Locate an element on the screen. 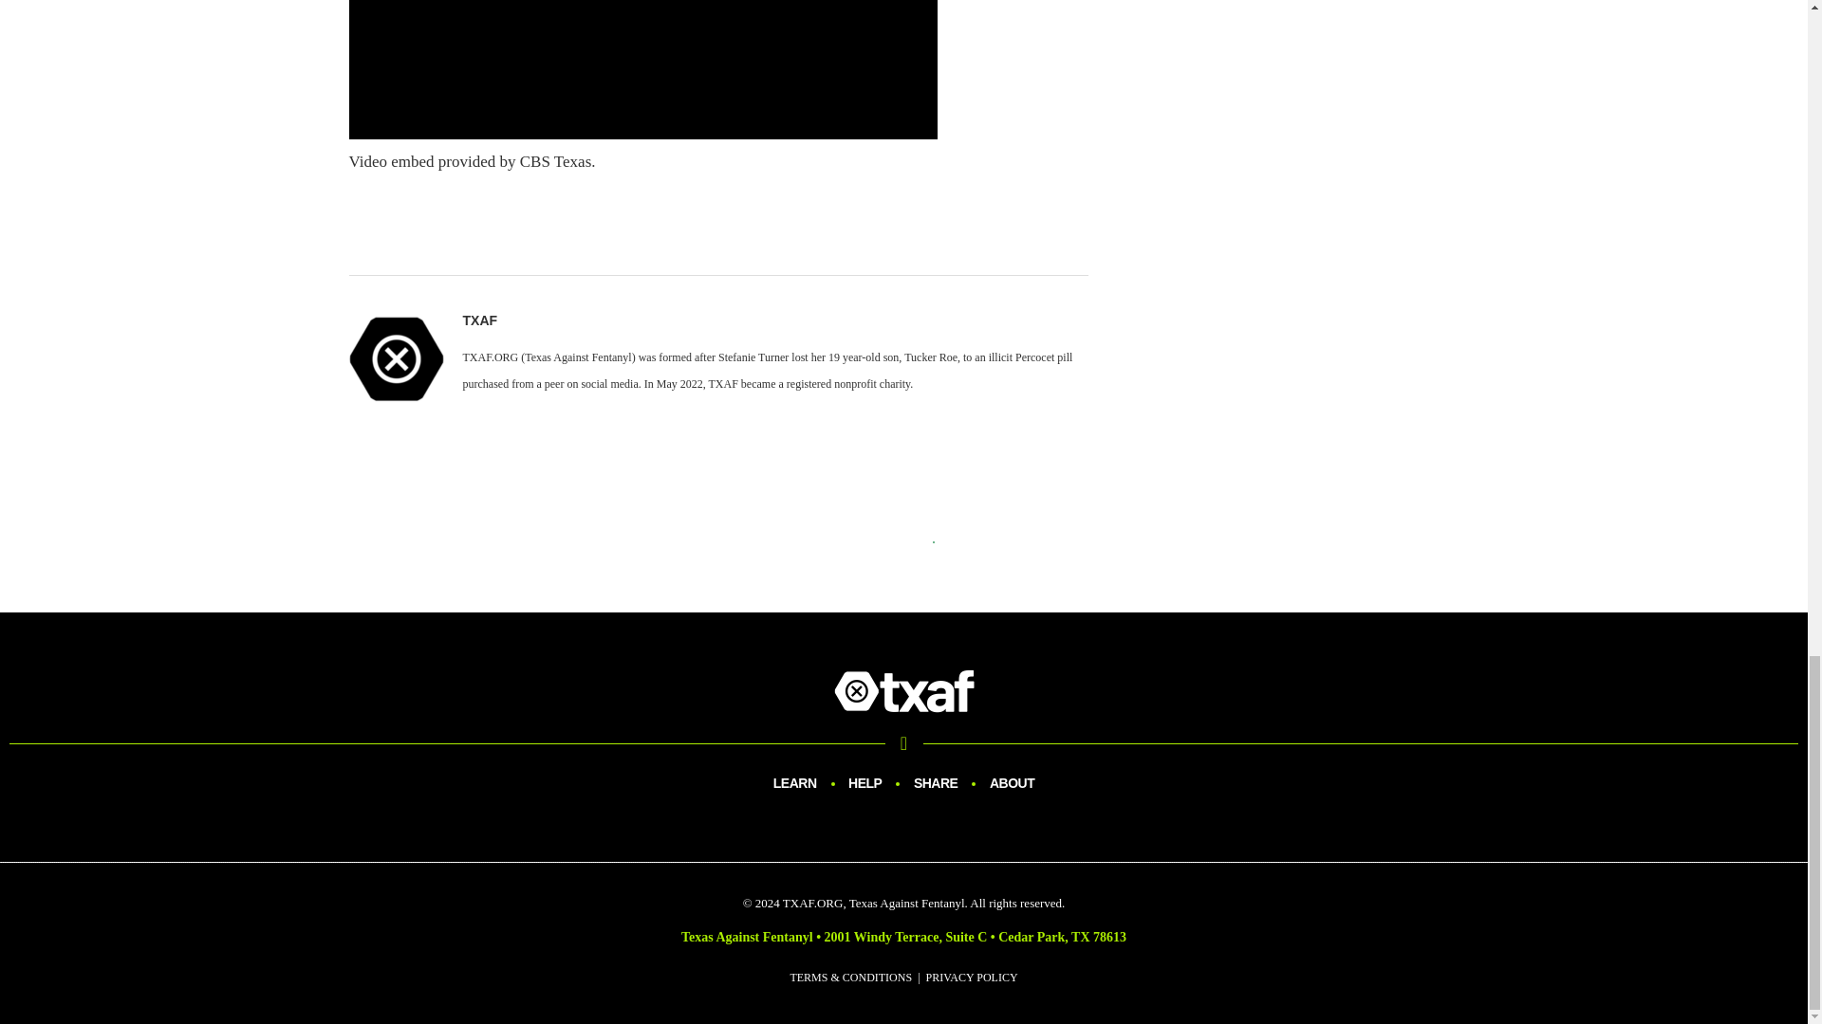 This screenshot has height=1024, width=1822. logo3 is located at coordinates (903, 690).